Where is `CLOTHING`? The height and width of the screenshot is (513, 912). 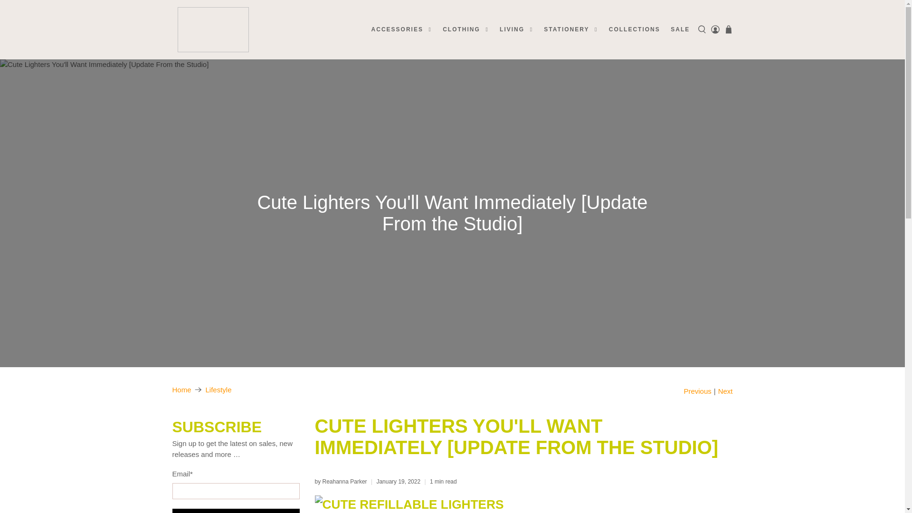
CLOTHING is located at coordinates (465, 29).